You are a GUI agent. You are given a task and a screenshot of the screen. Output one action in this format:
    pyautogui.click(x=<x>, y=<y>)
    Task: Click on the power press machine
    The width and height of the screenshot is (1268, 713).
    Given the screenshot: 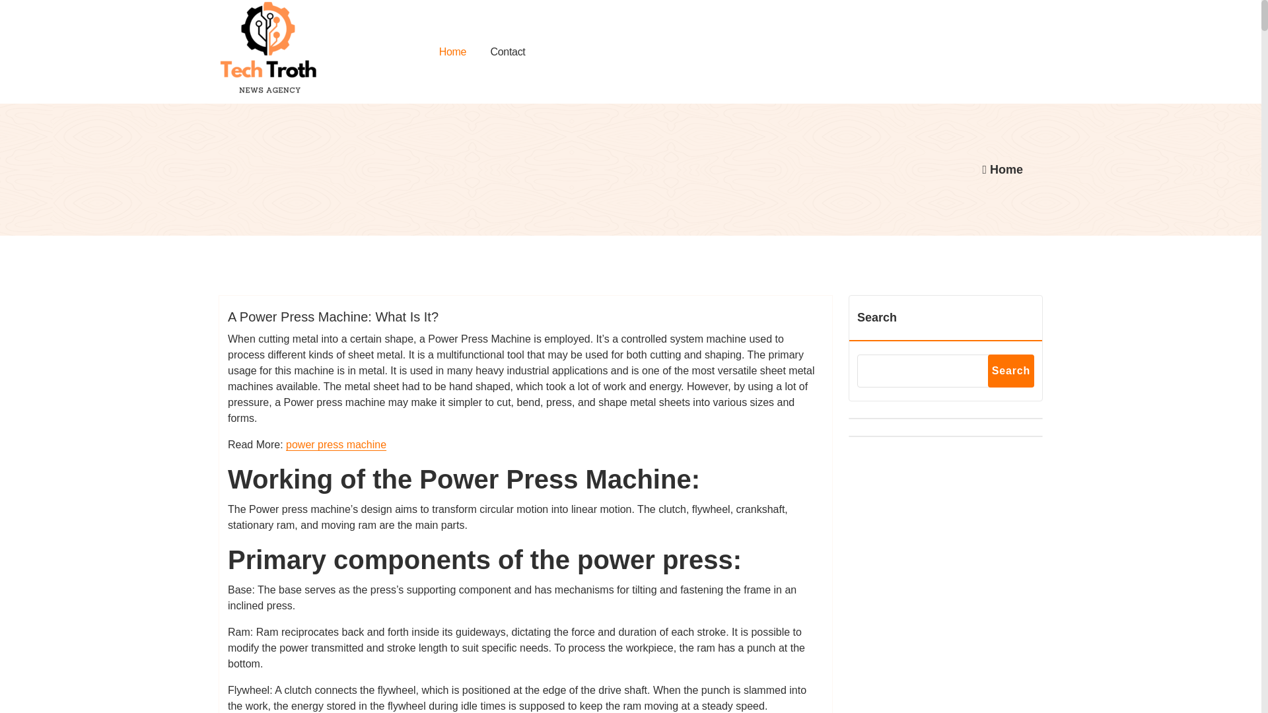 What is the action you would take?
    pyautogui.click(x=336, y=444)
    